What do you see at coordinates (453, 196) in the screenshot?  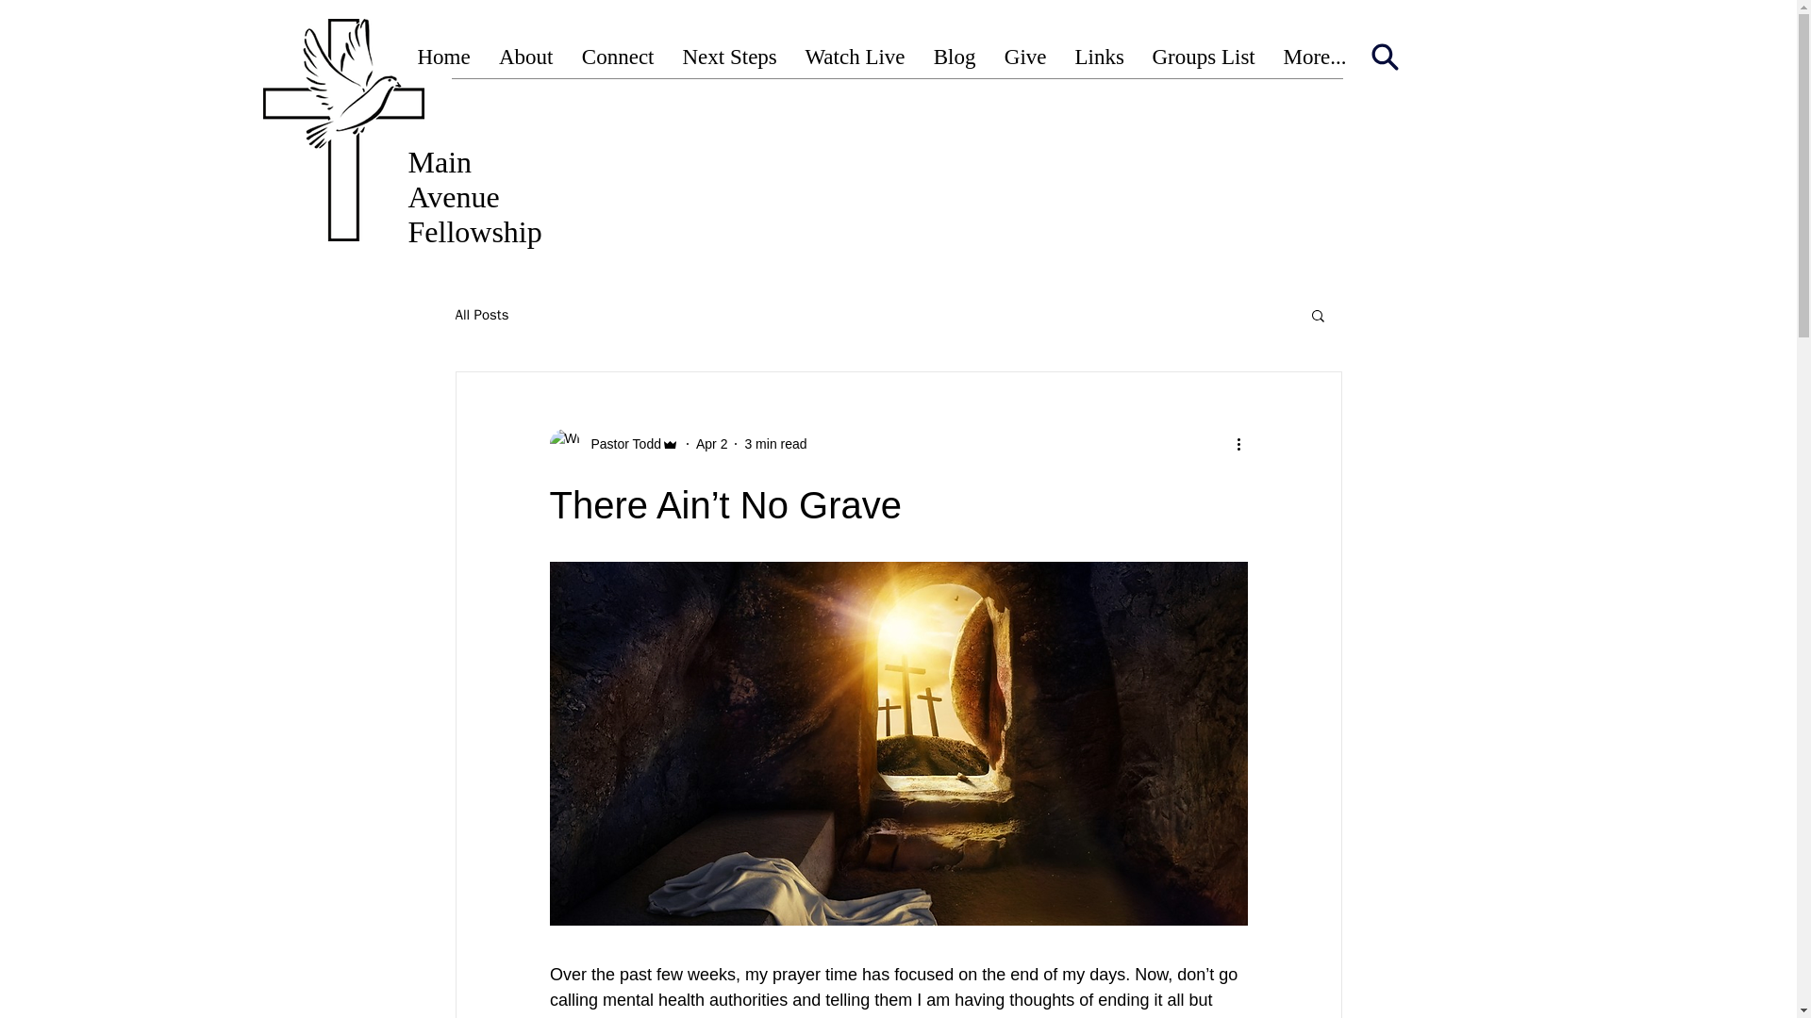 I see `Avenue` at bounding box center [453, 196].